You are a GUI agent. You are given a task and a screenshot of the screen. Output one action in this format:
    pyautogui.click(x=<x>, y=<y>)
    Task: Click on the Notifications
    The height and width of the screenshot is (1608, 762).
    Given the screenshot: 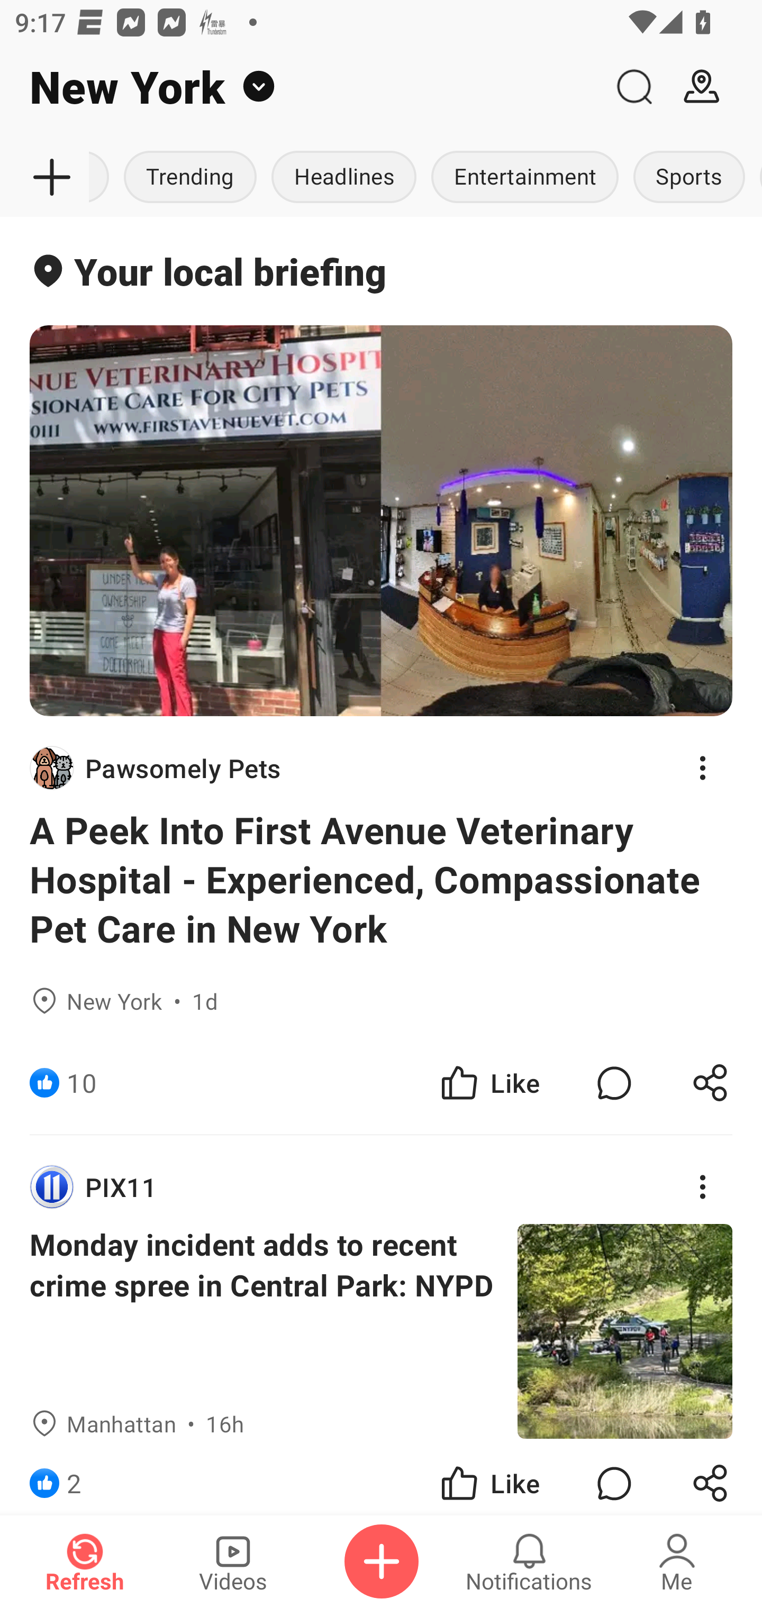 What is the action you would take?
    pyautogui.click(x=529, y=1561)
    